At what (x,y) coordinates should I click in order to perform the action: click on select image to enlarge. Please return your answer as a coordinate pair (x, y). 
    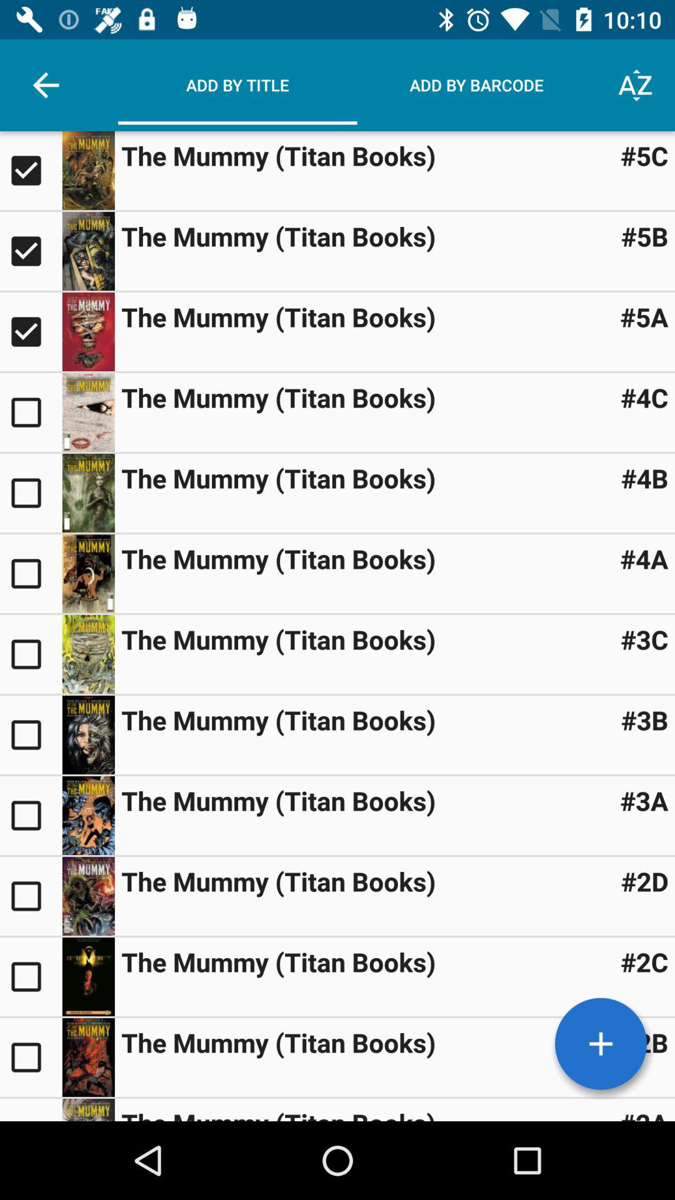
    Looking at the image, I should click on (88, 493).